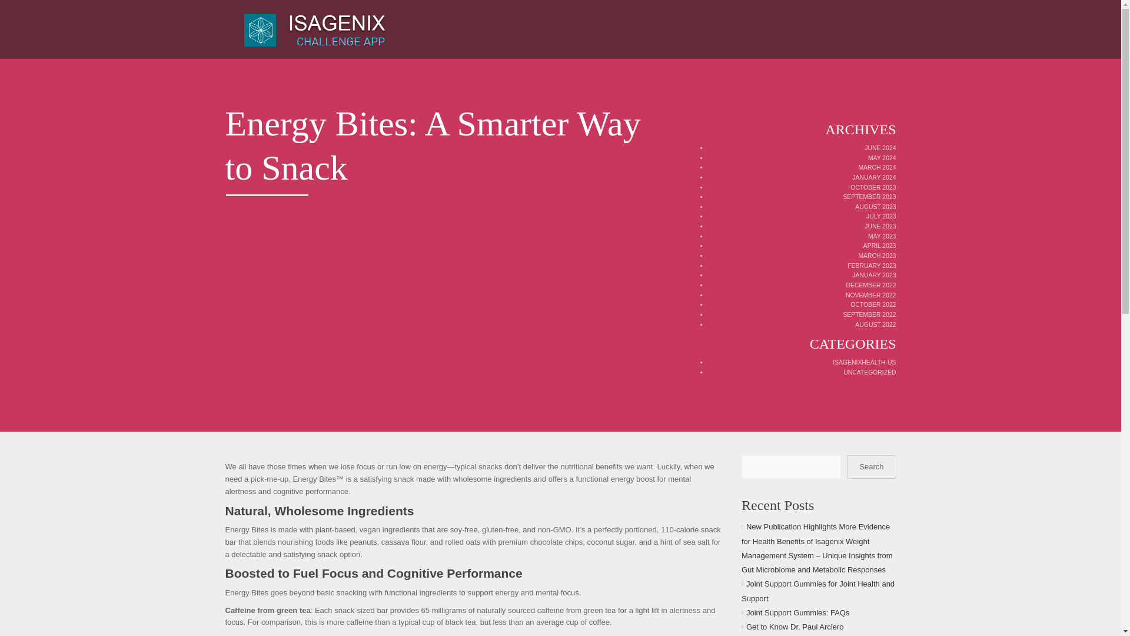 This screenshot has height=636, width=1130. Describe the element at coordinates (872, 266) in the screenshot. I see `FEBRUARY 2023` at that location.